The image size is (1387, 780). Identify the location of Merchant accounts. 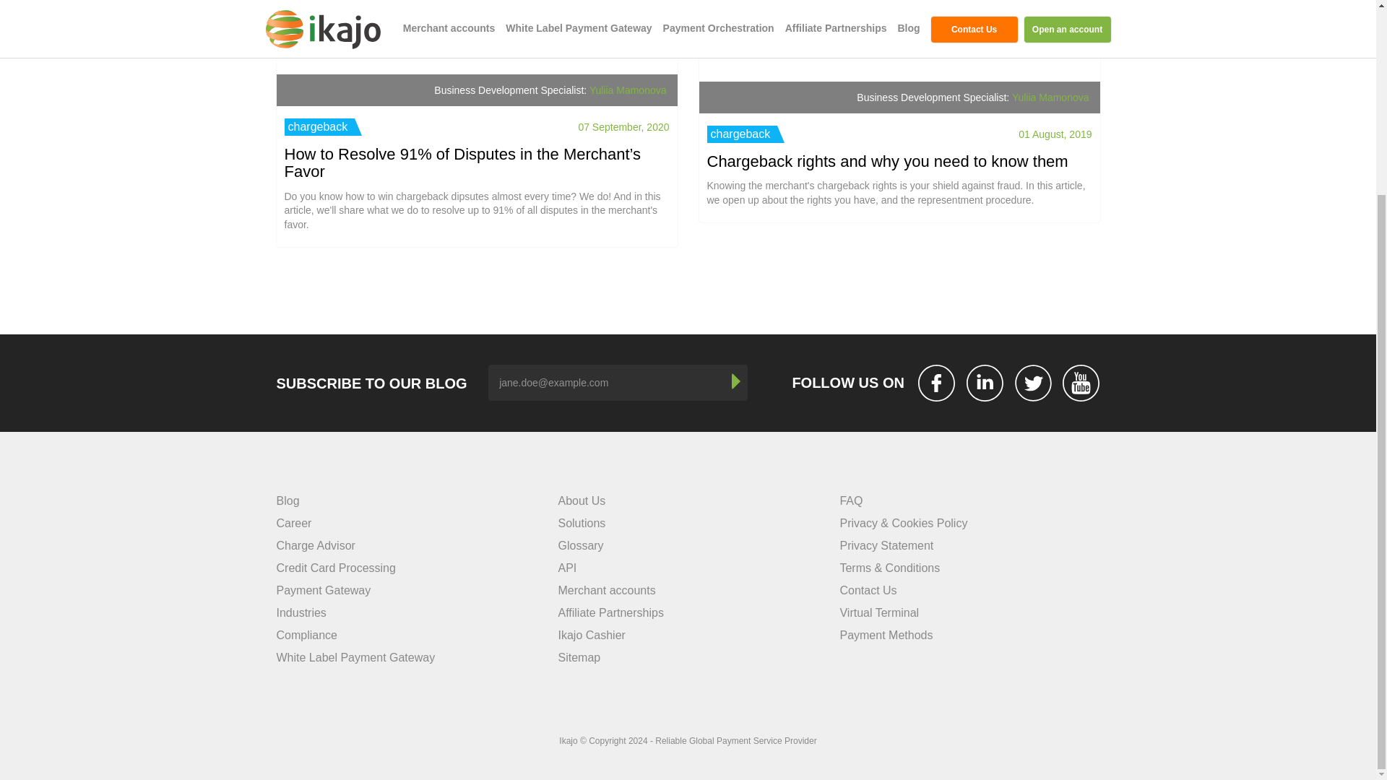
(605, 590).